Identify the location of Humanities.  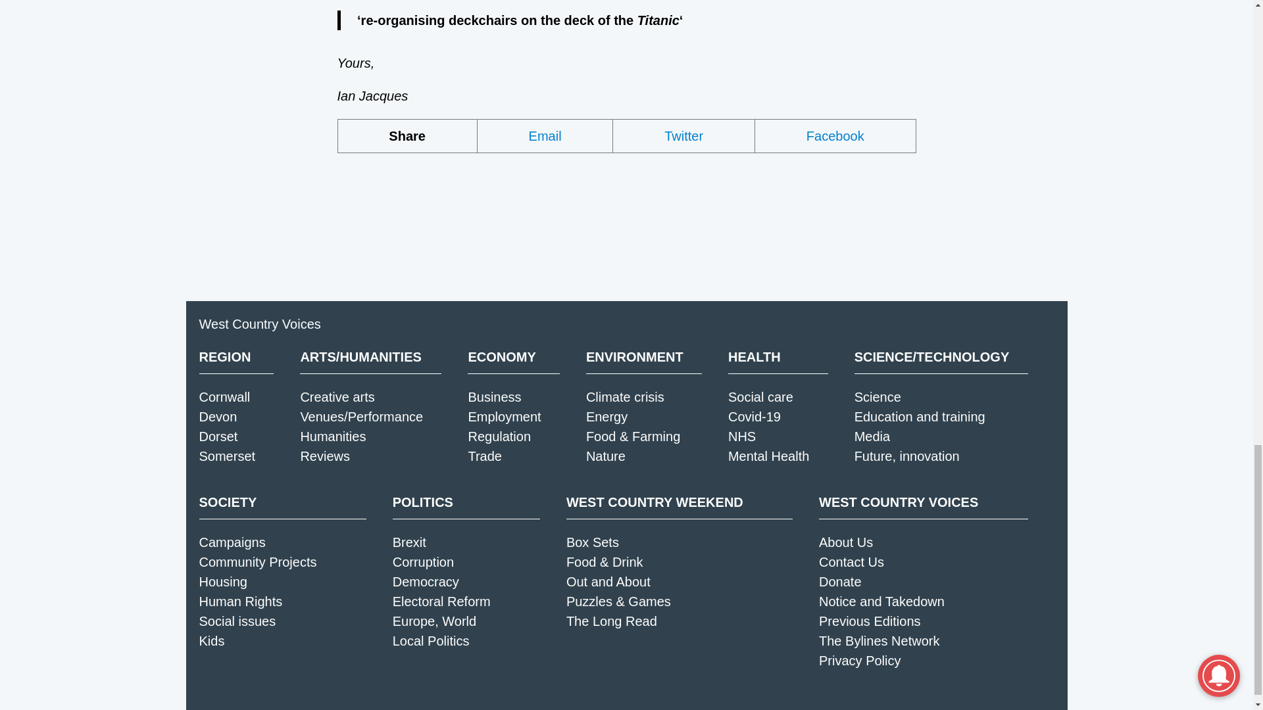
(333, 437).